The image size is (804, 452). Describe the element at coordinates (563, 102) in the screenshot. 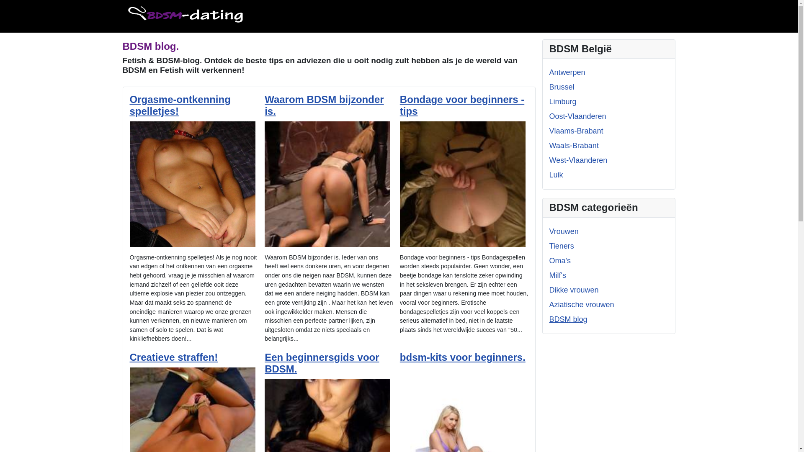

I see `Limburg` at that location.